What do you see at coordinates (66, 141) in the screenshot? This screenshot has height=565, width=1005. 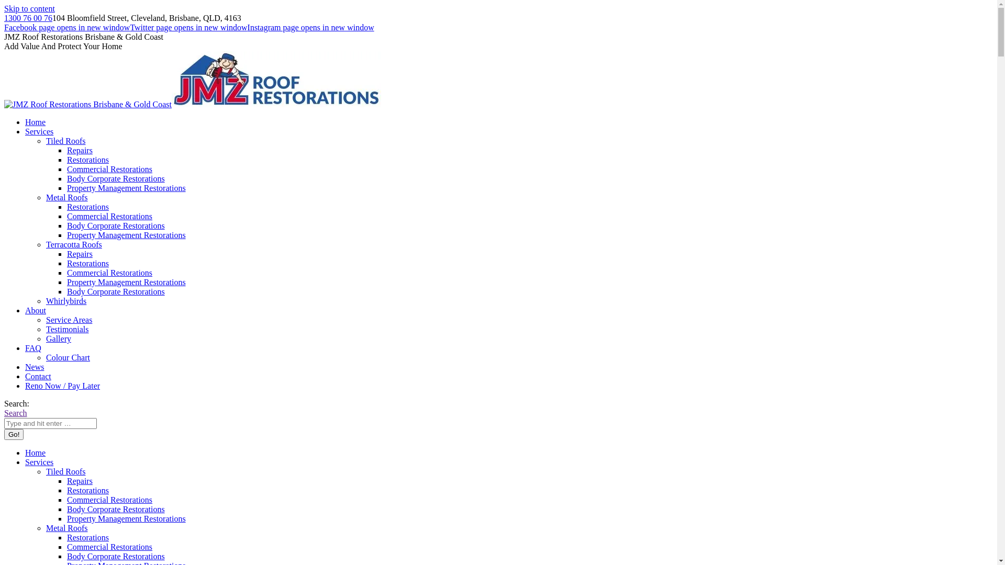 I see `Tiled Roofs` at bounding box center [66, 141].